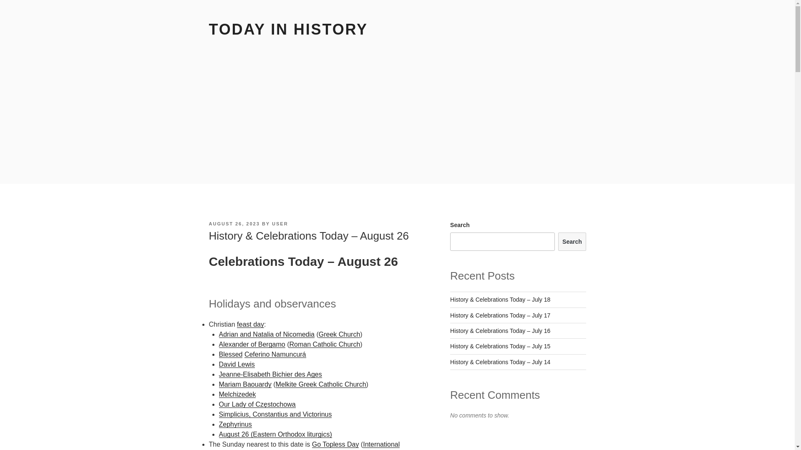 The height and width of the screenshot is (450, 801). Describe the element at coordinates (235, 424) in the screenshot. I see `Zephyrinus` at that location.